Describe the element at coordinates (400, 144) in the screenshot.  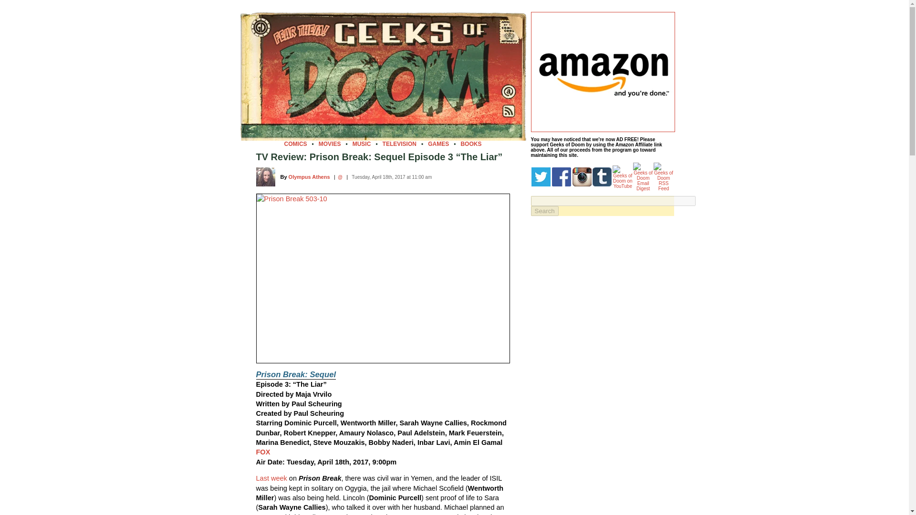
I see `TELEVISION` at that location.